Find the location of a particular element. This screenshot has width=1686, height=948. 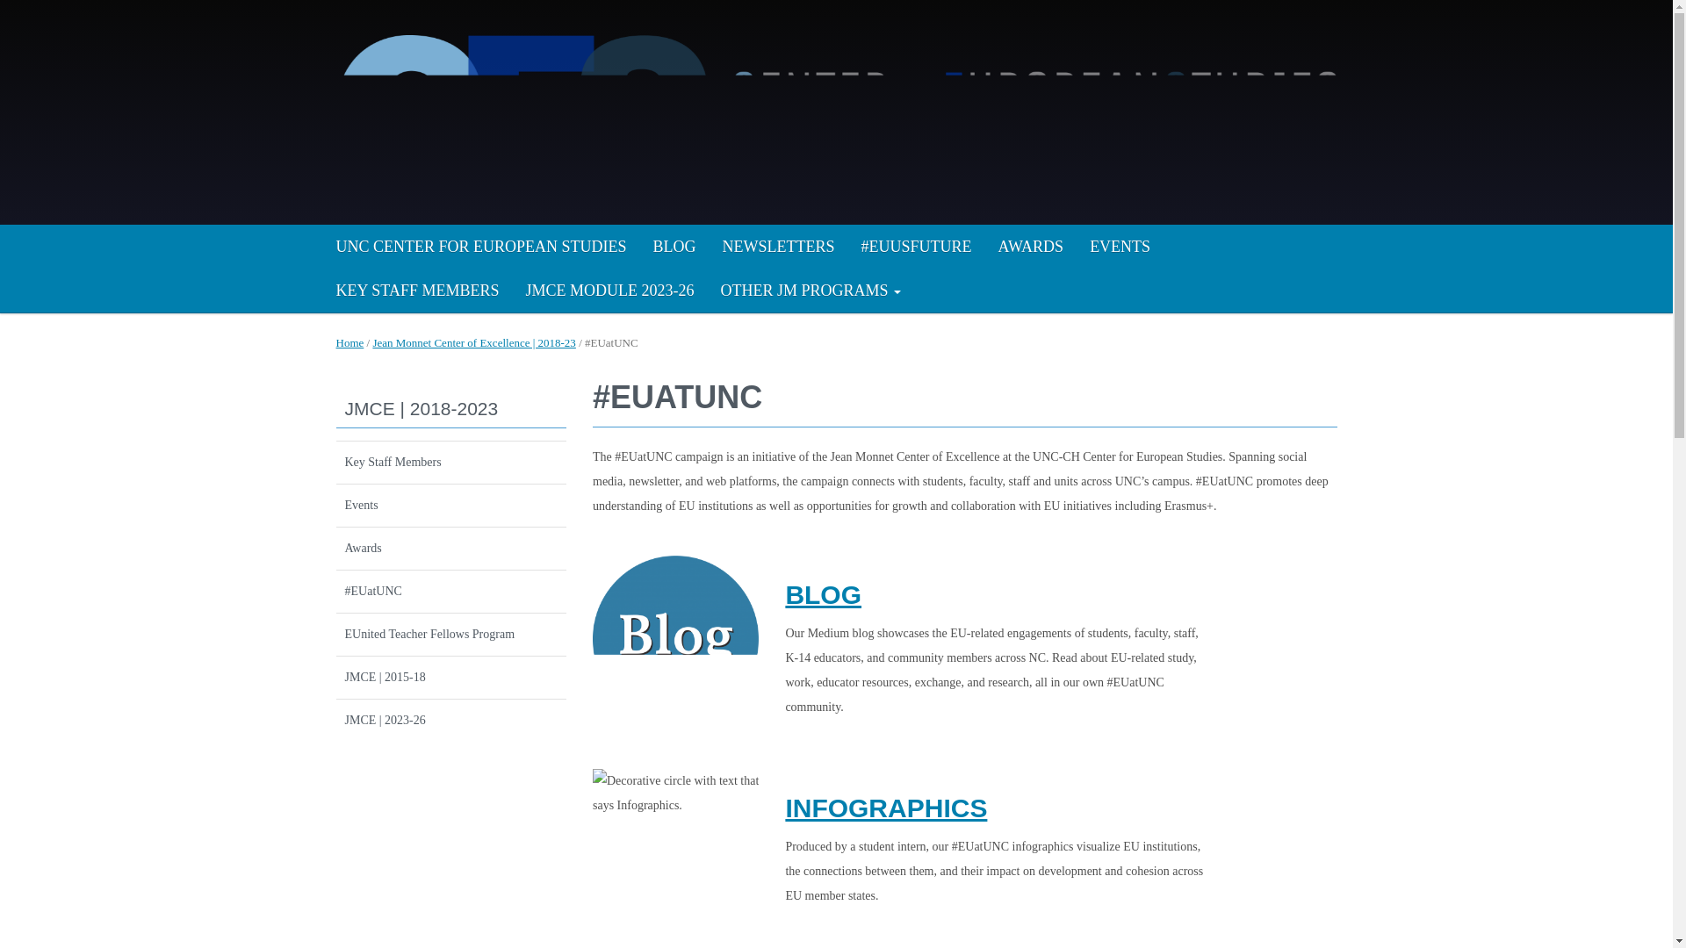

AWARDS is located at coordinates (1031, 246).